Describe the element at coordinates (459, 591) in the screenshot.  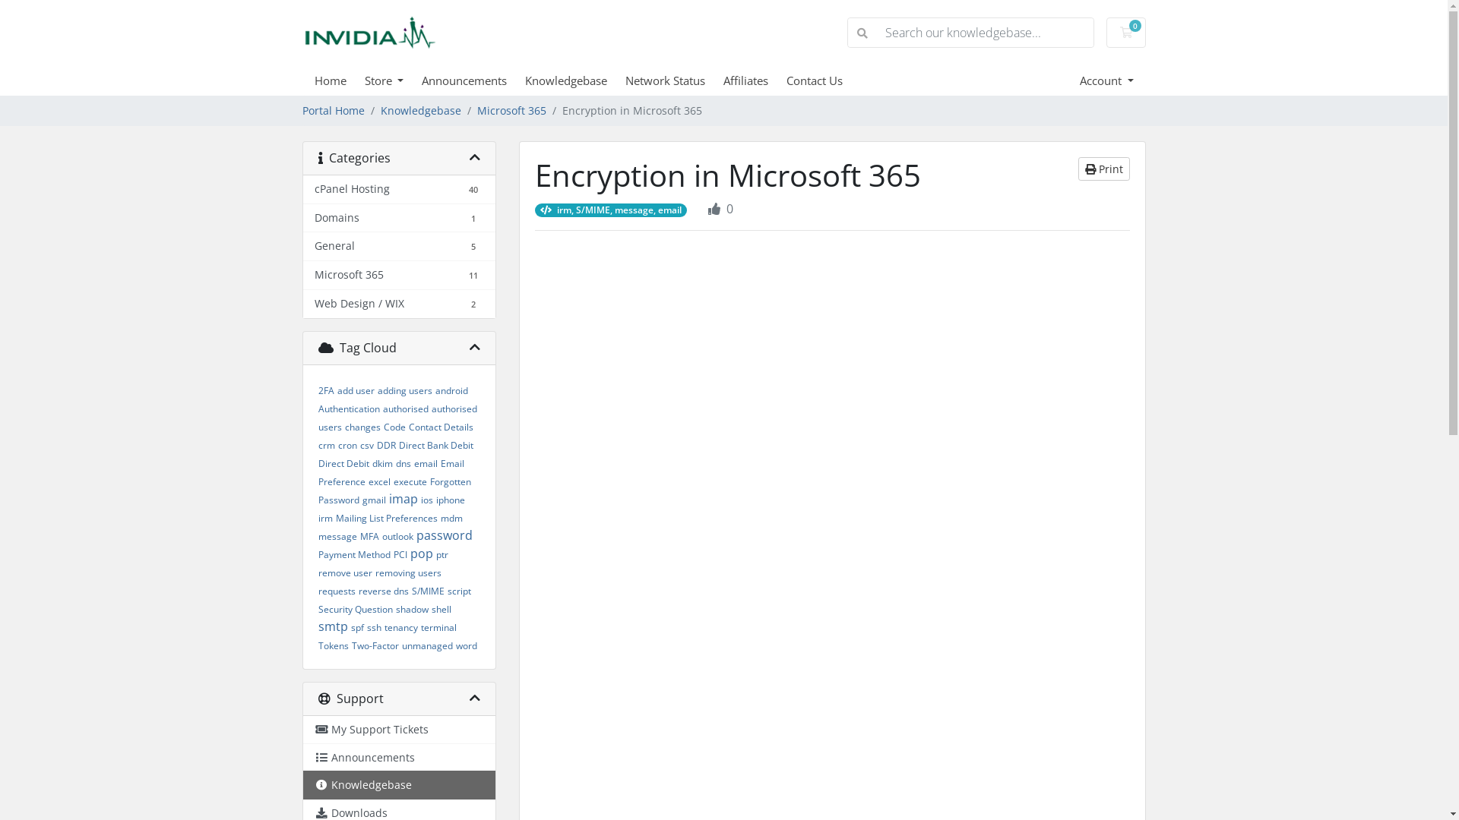
I see `script` at that location.